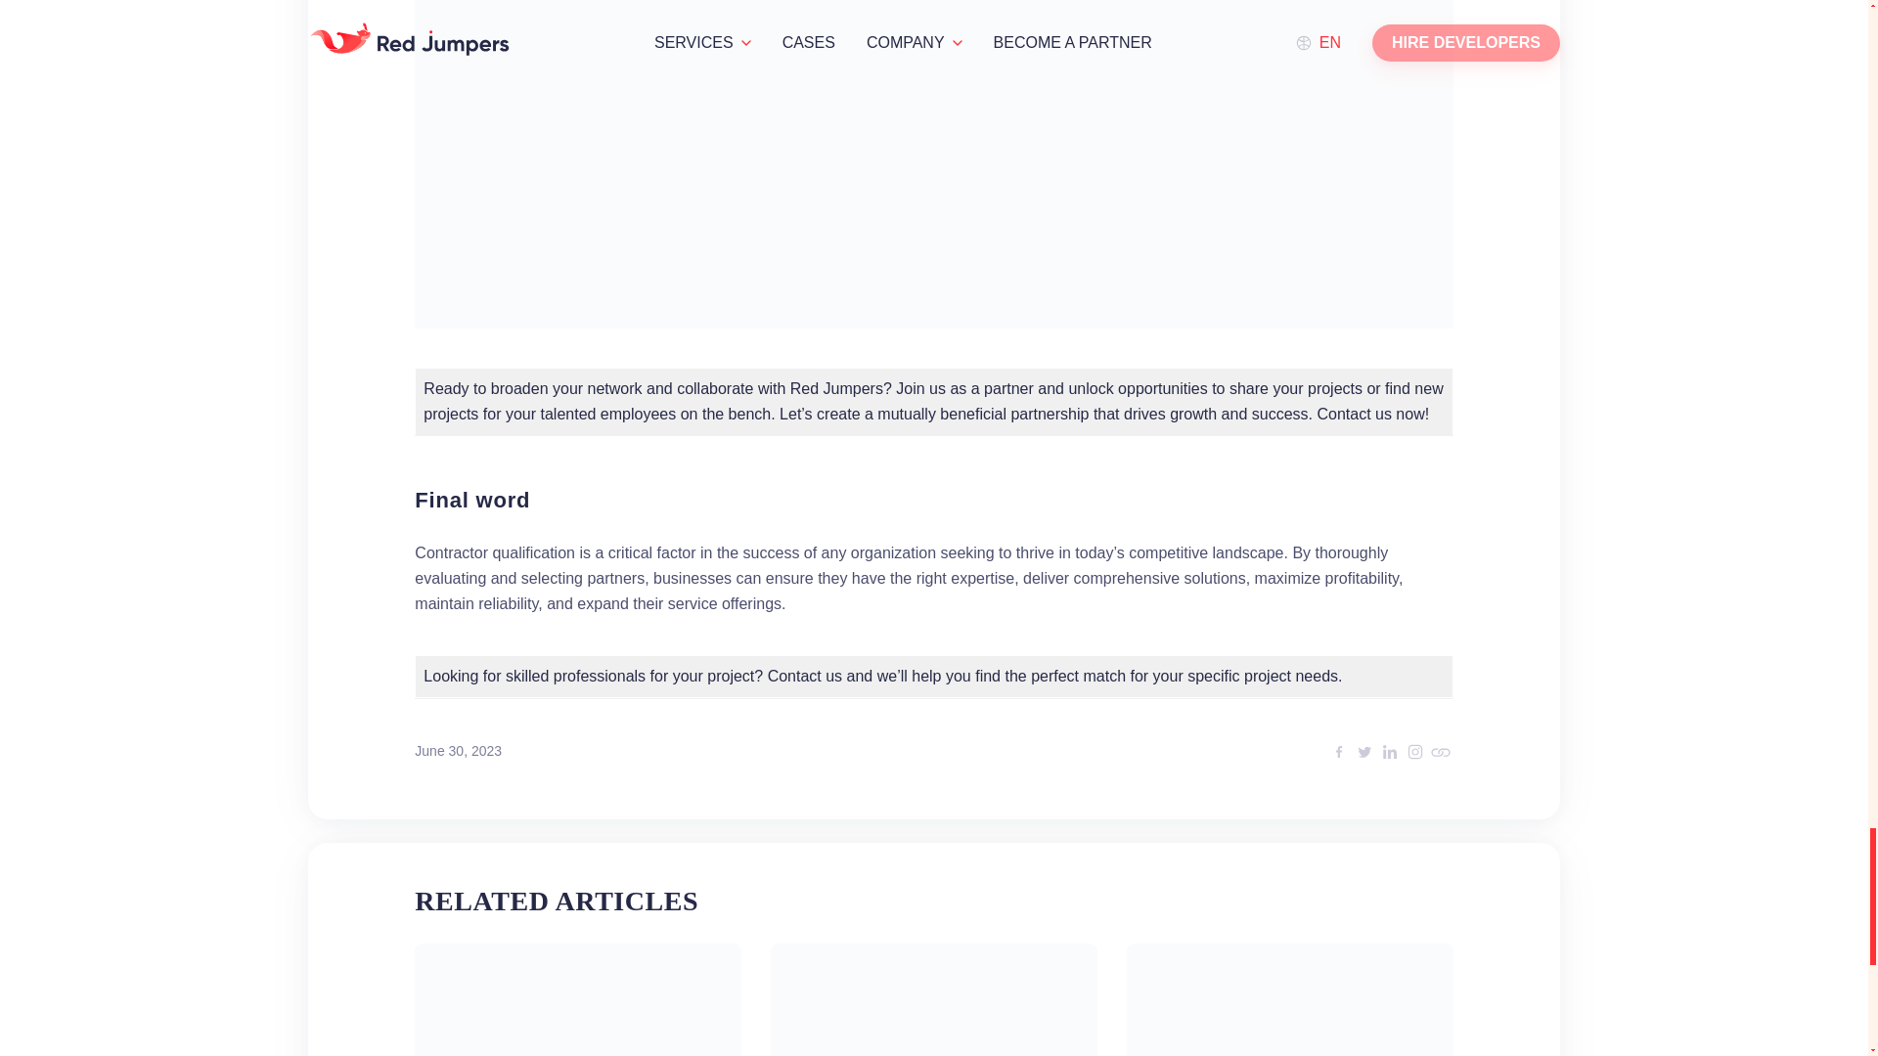 The height and width of the screenshot is (1056, 1878). Describe the element at coordinates (1440, 751) in the screenshot. I see `Copy Link` at that location.